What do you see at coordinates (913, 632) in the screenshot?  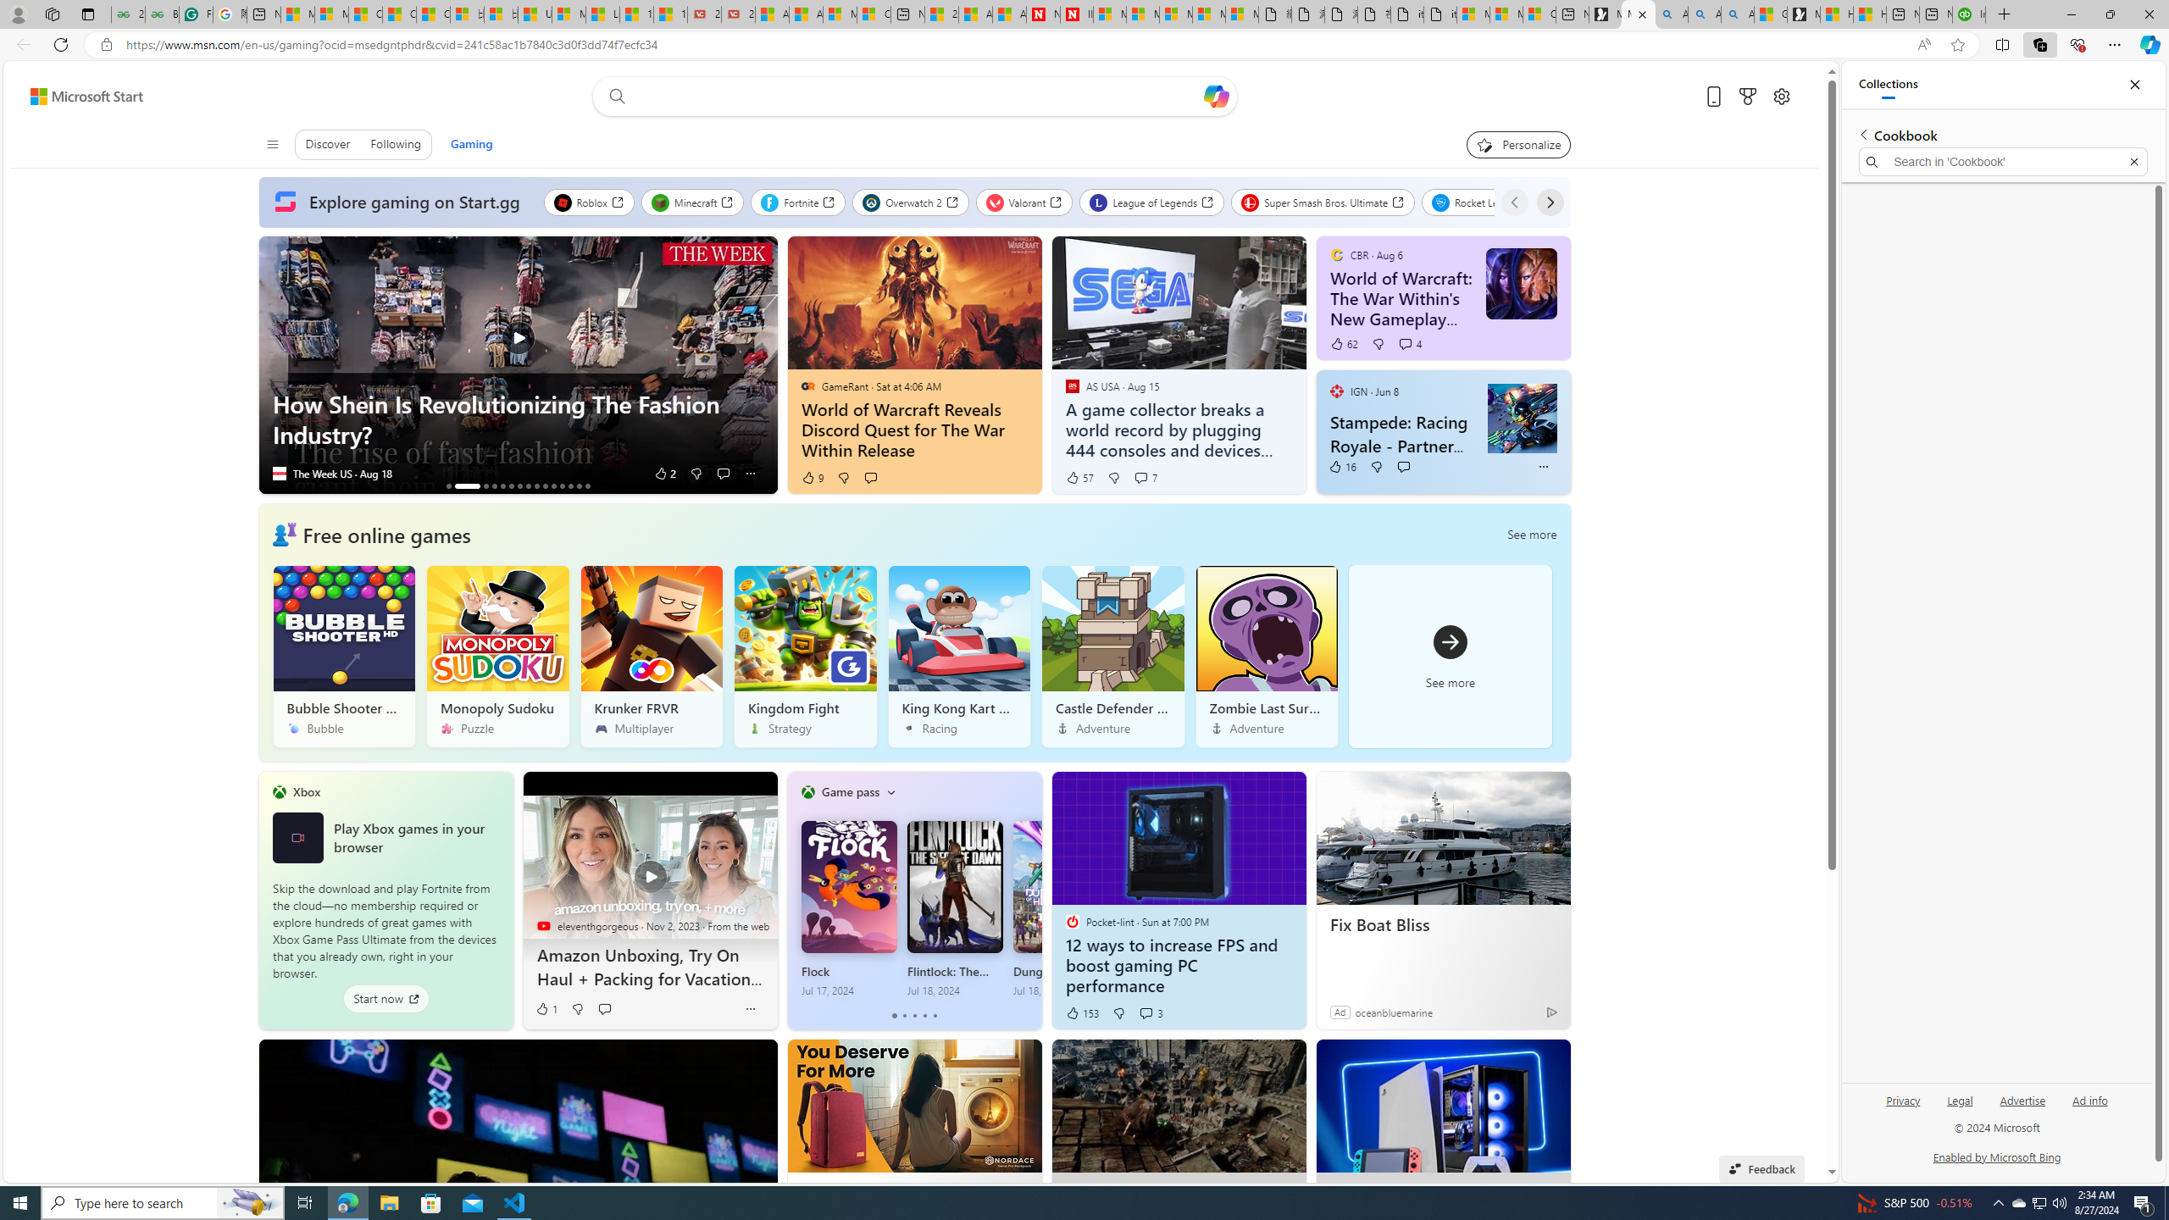 I see `Free online games See more` at bounding box center [913, 632].